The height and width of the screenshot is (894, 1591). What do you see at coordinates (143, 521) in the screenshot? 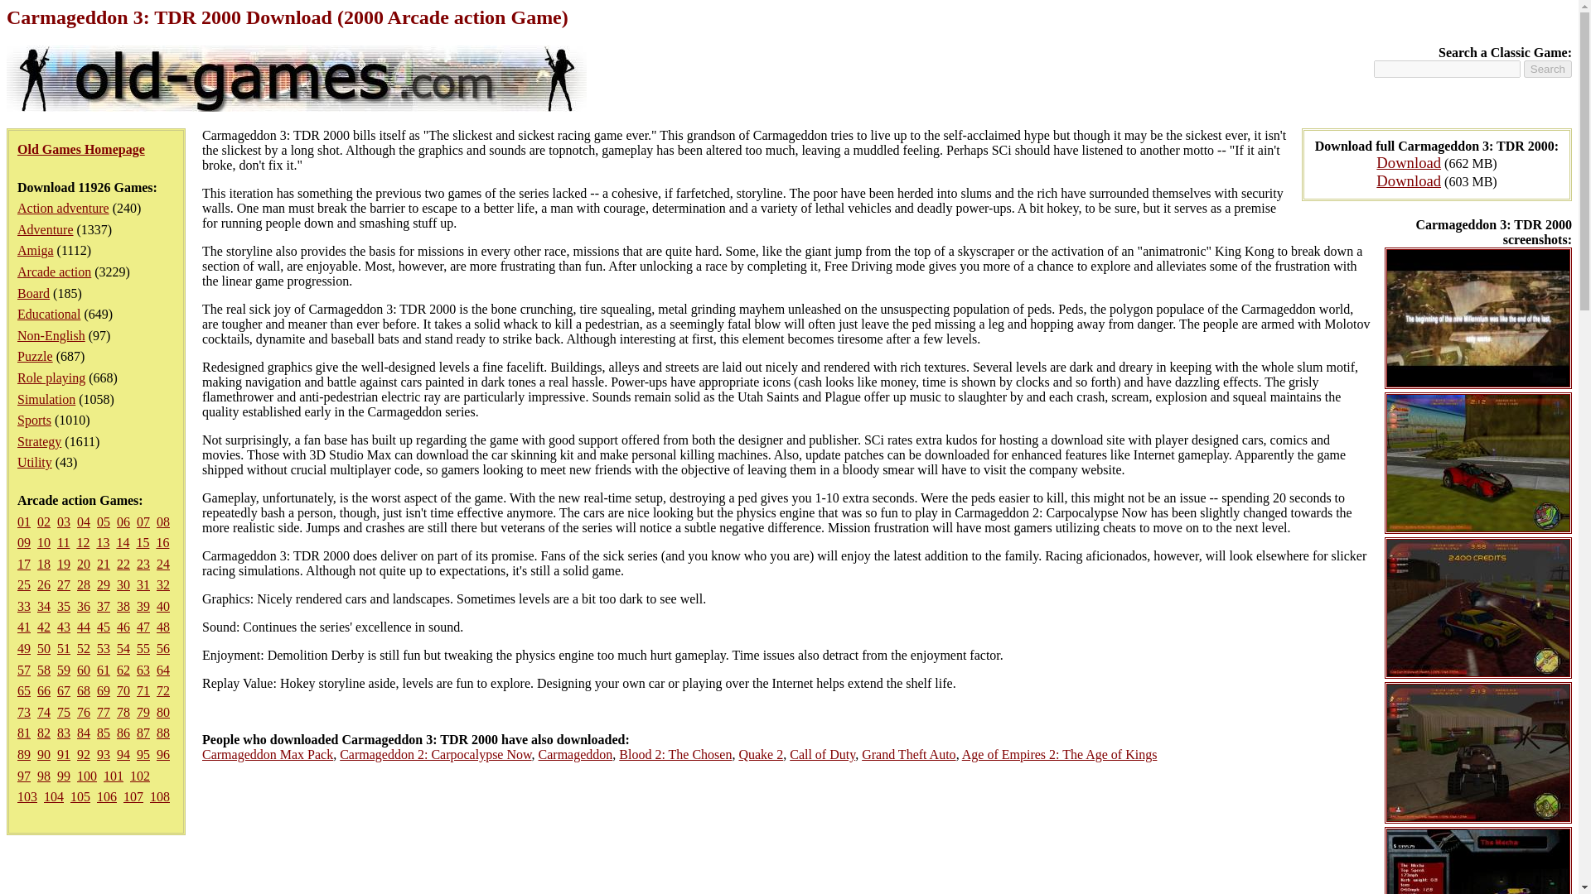
I see `07` at bounding box center [143, 521].